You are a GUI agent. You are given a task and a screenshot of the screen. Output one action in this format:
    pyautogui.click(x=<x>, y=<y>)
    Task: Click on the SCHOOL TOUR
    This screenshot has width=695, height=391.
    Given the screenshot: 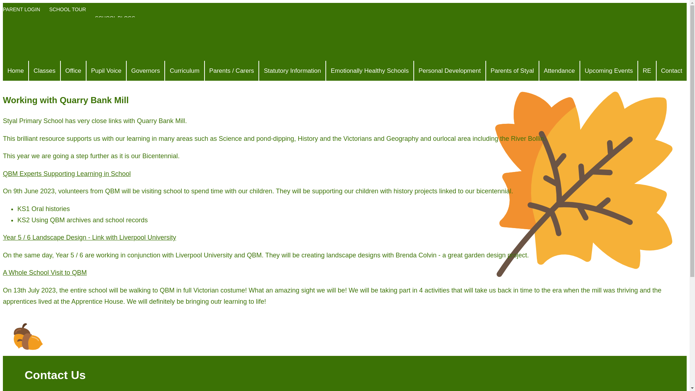 What is the action you would take?
    pyautogui.click(x=69, y=14)
    